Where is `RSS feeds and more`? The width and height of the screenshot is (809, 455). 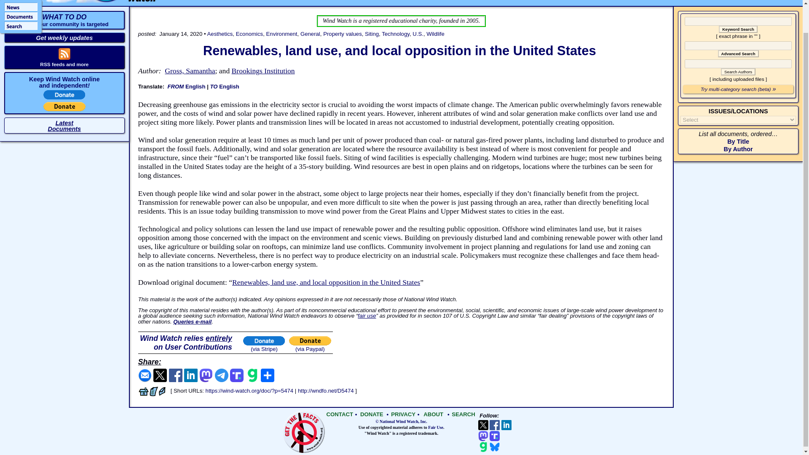 RSS feeds and more is located at coordinates (64, 64).